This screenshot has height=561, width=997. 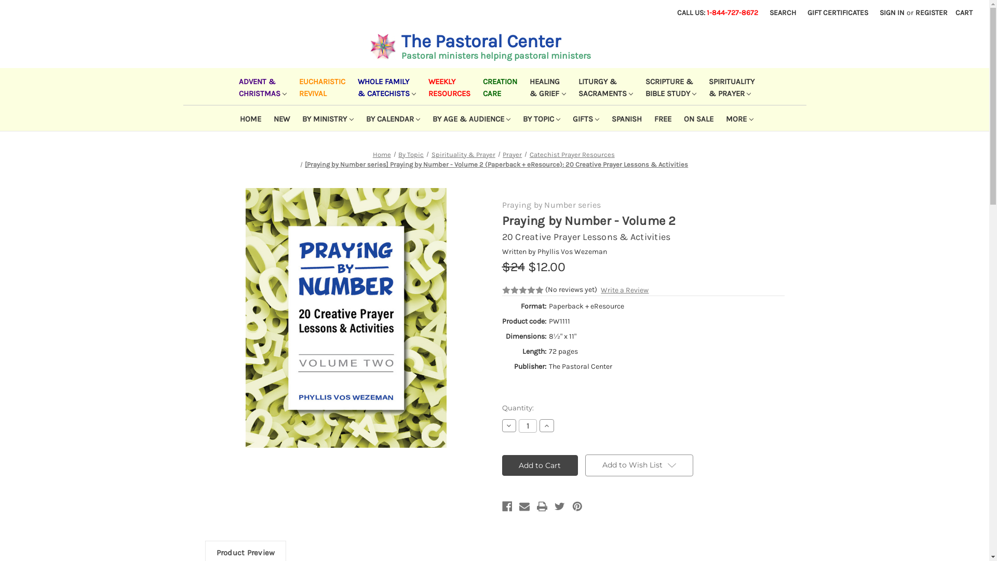 I want to click on BY AGE & AUDIENCE, so click(x=469, y=118).